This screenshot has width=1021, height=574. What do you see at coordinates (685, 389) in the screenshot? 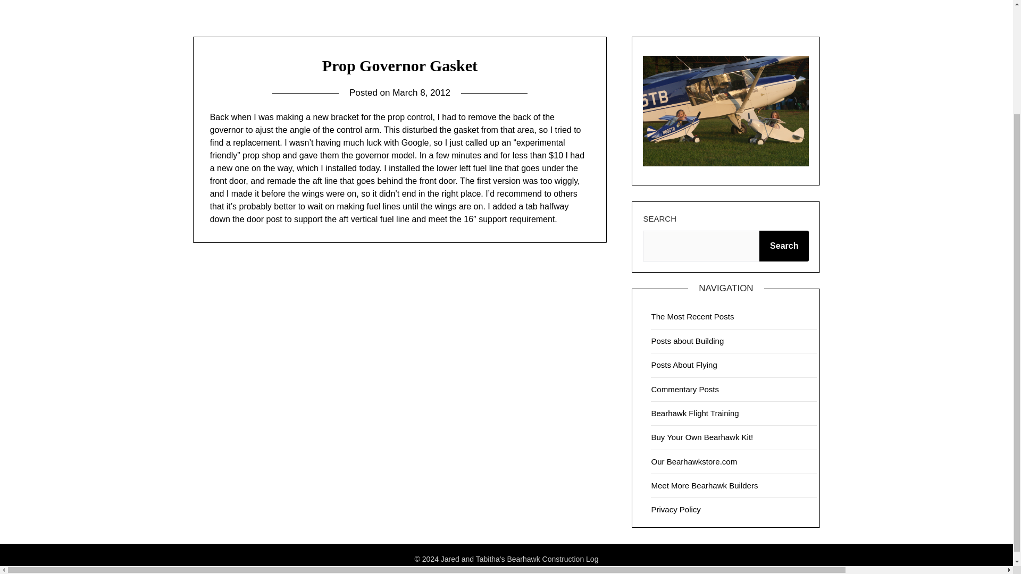
I see `Commentary Posts` at bounding box center [685, 389].